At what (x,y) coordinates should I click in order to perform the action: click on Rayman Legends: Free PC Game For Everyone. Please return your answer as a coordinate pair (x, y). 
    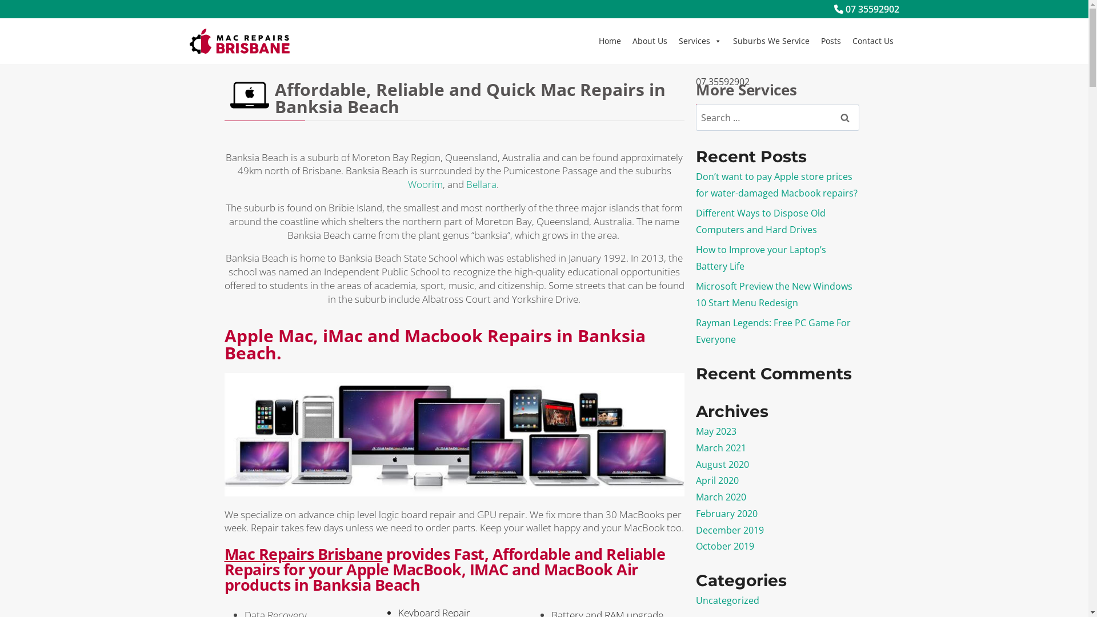
    Looking at the image, I should click on (774, 331).